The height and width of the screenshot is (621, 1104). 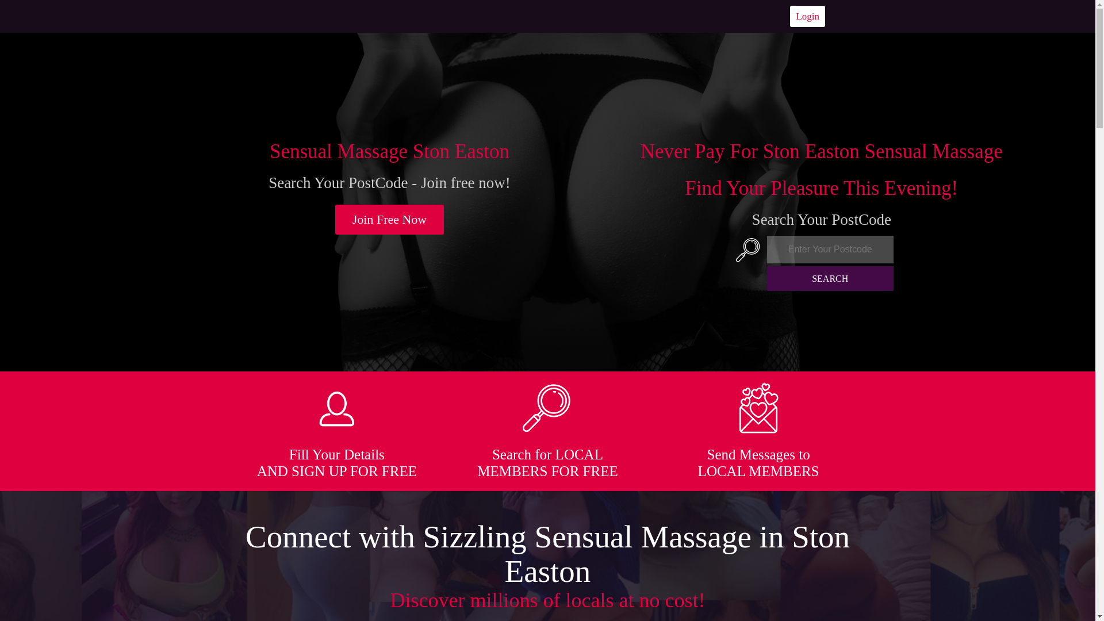 I want to click on Join, so click(x=390, y=220).